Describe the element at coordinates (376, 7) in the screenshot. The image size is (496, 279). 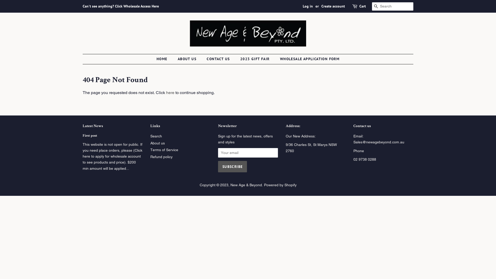
I see `SEARCH` at that location.